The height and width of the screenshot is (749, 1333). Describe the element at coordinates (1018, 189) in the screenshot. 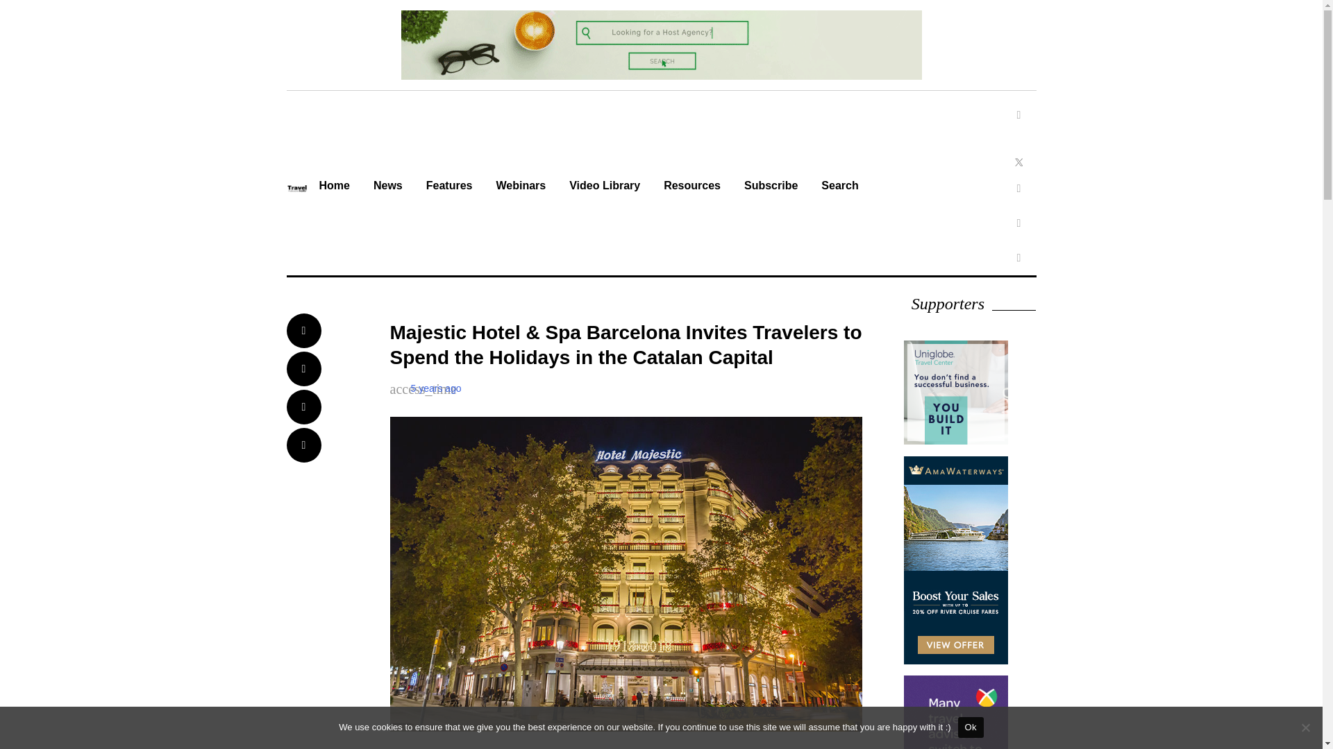

I see `Instagram` at that location.